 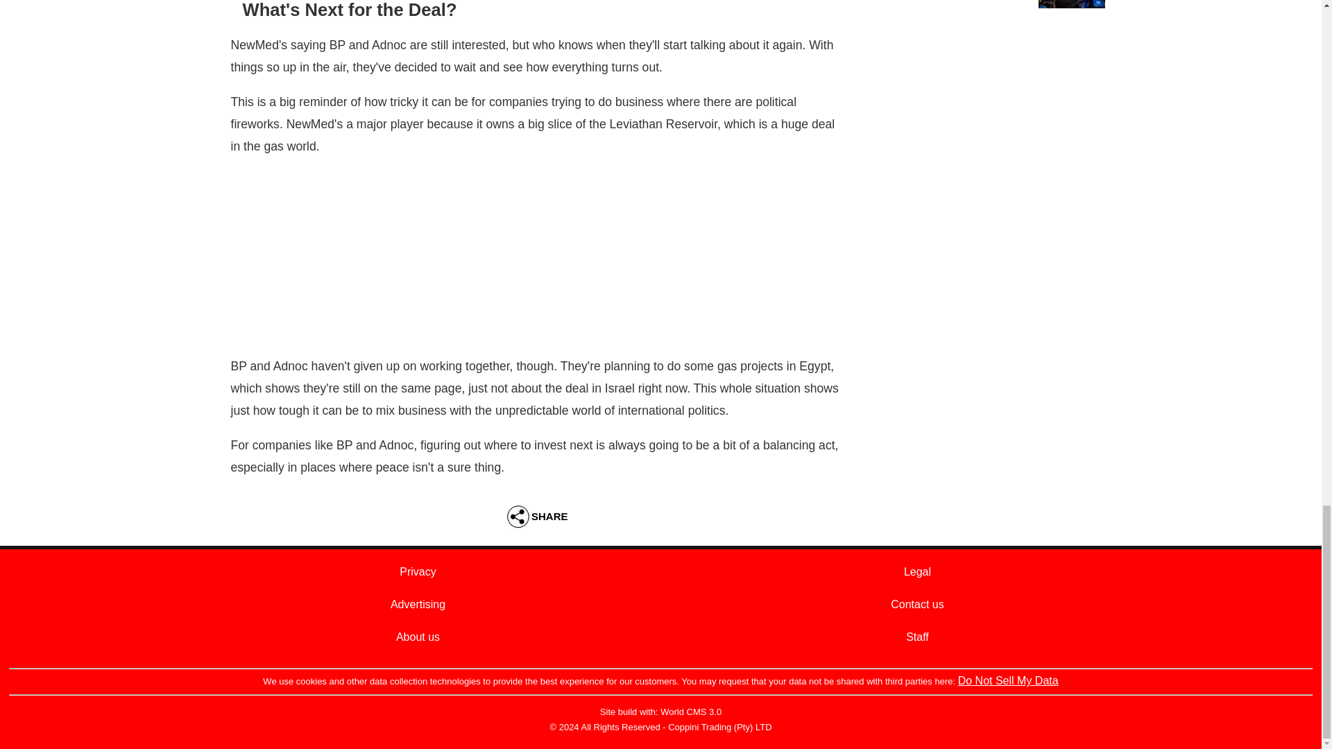 I want to click on Legal, so click(x=917, y=571).